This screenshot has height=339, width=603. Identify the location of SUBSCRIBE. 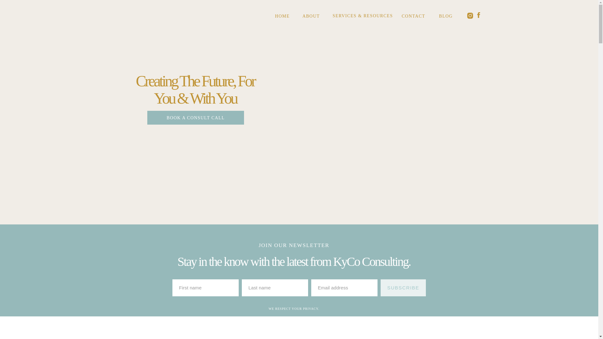
(403, 288).